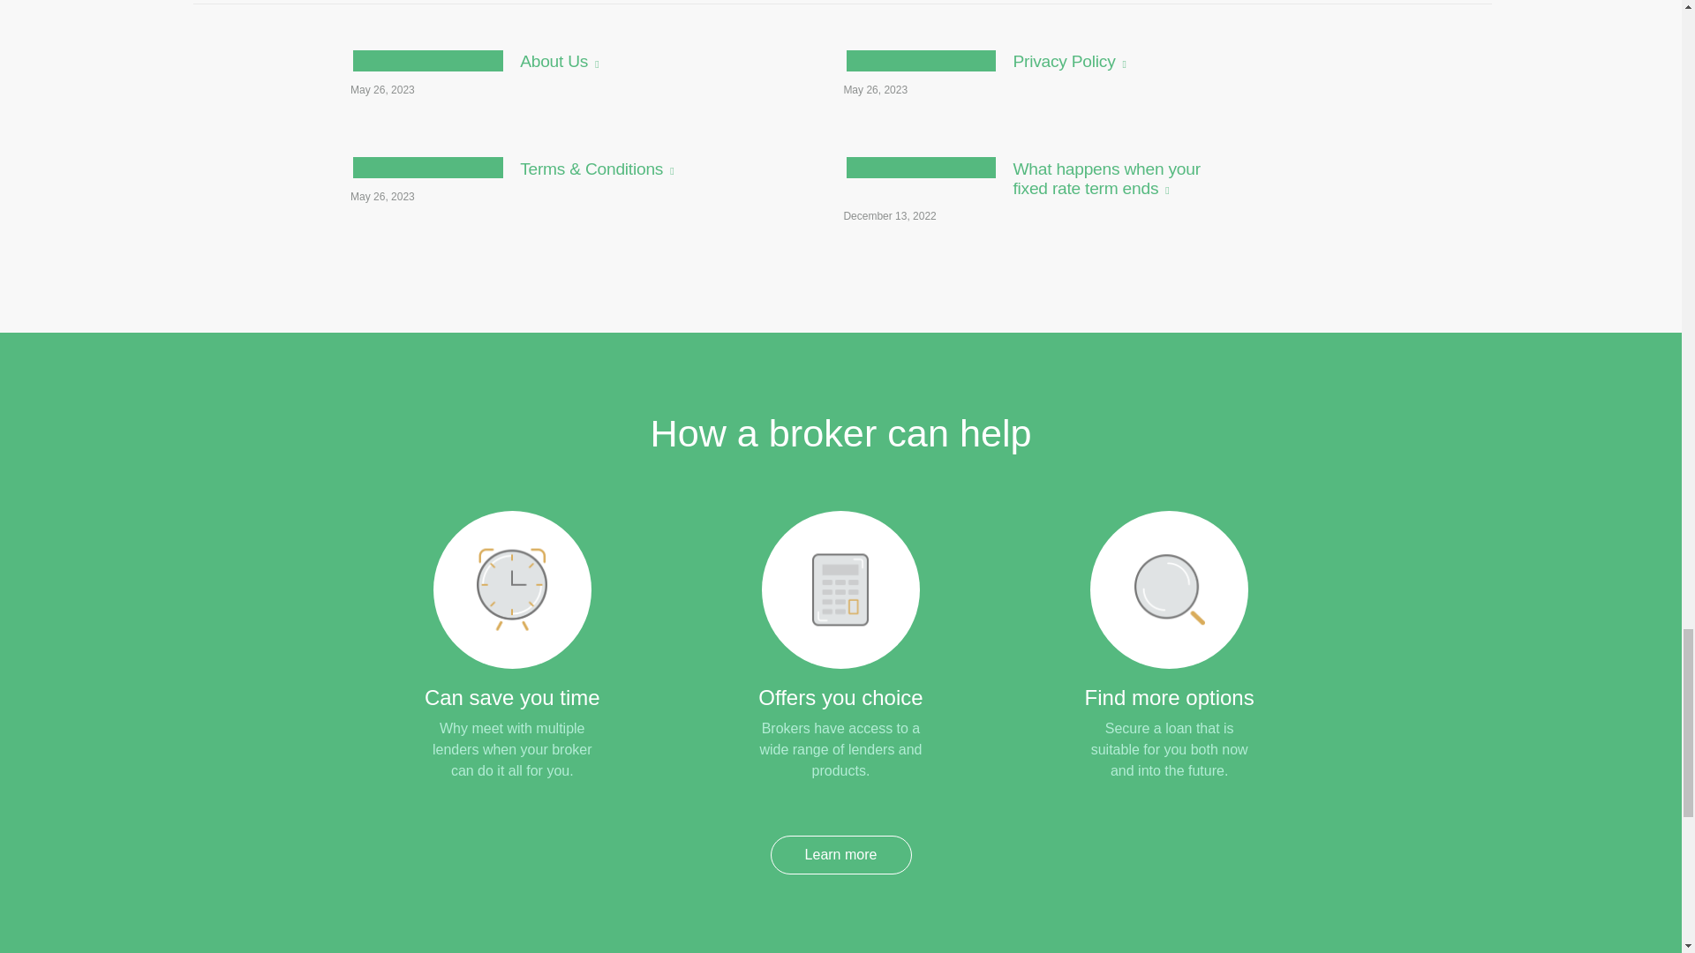 This screenshot has width=1695, height=953. What do you see at coordinates (545, 79) in the screenshot?
I see `Learn more` at bounding box center [545, 79].